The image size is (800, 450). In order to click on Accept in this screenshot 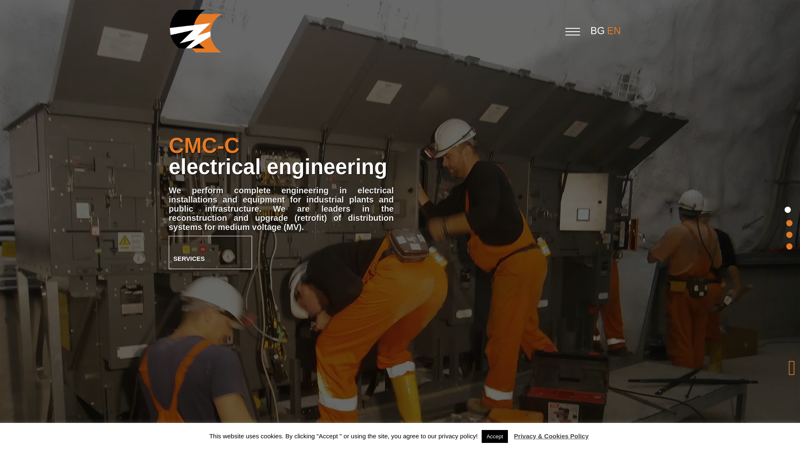, I will do `click(495, 436)`.